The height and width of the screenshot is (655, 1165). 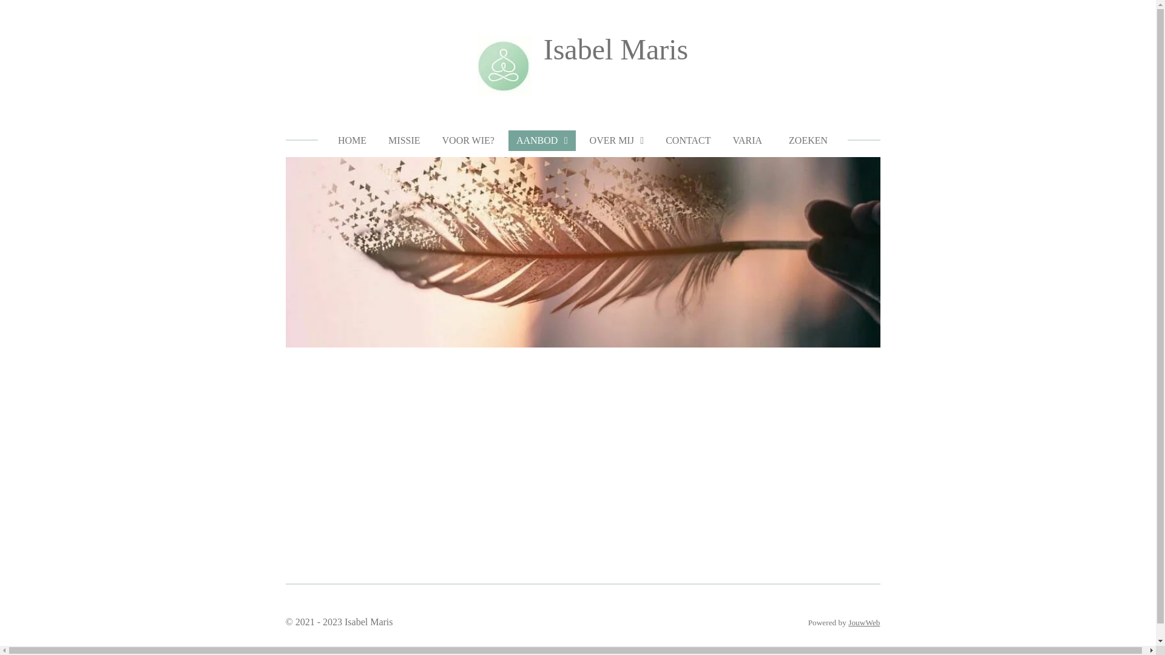 I want to click on HOME, so click(x=352, y=141).